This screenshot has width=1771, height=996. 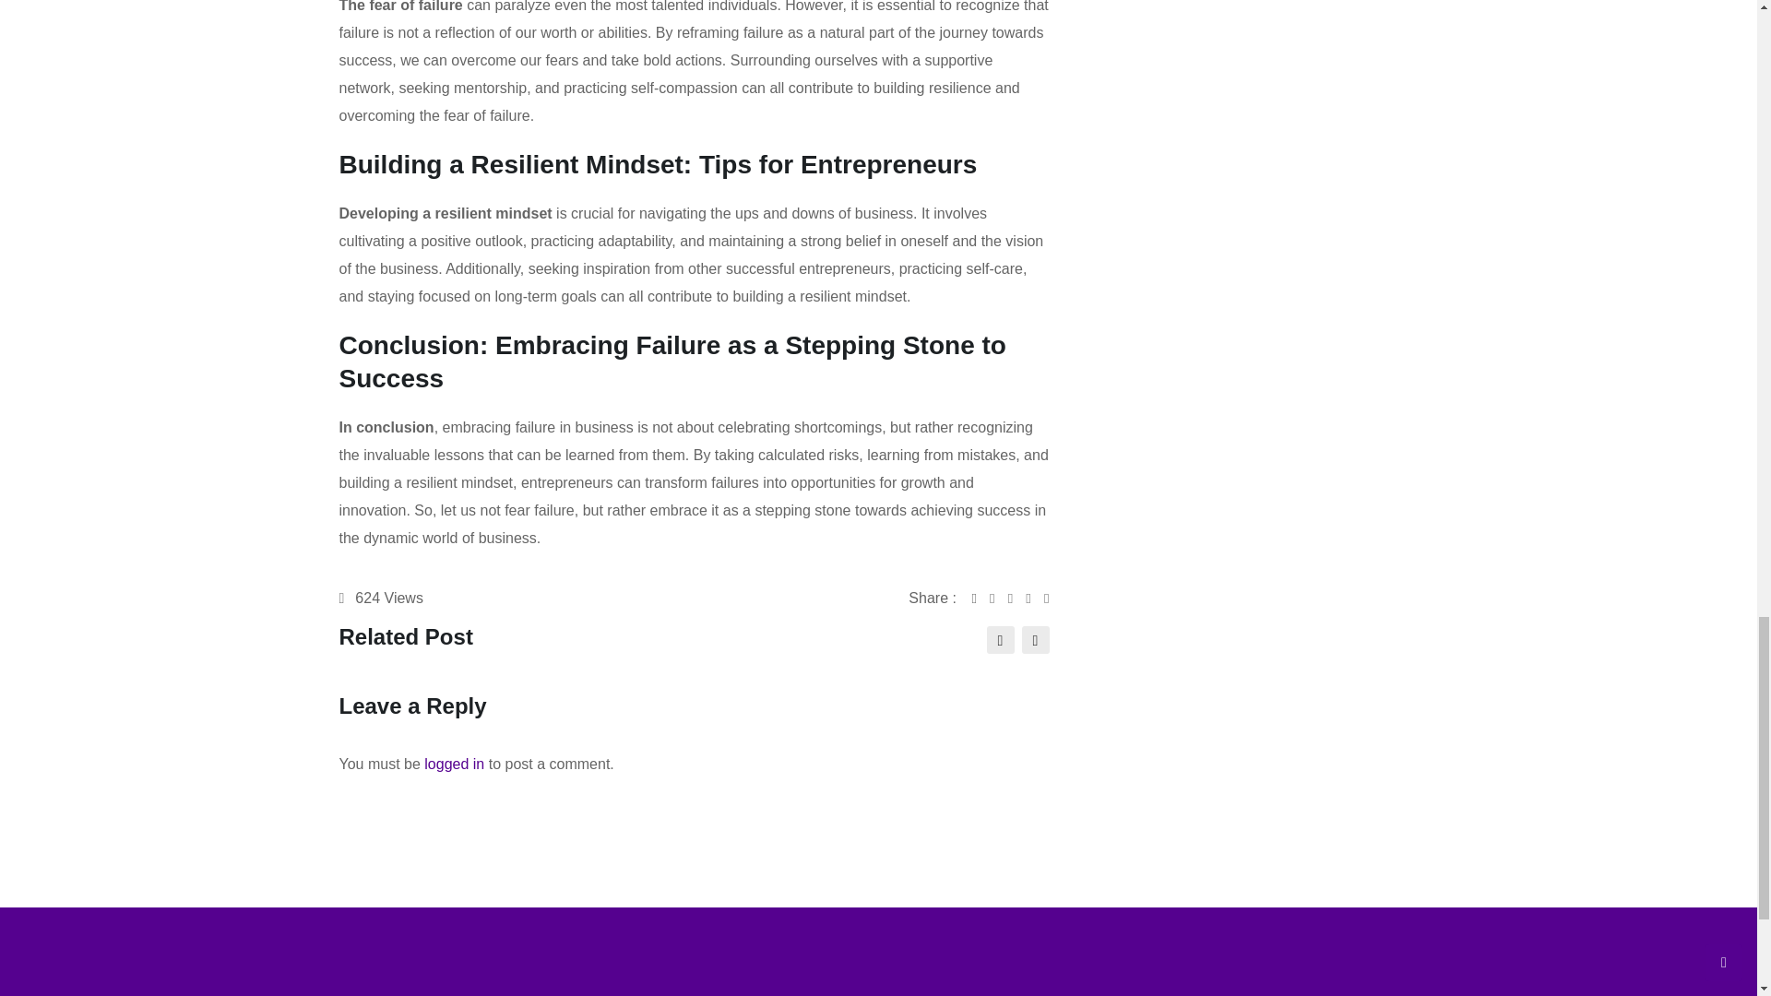 I want to click on logged in, so click(x=454, y=764).